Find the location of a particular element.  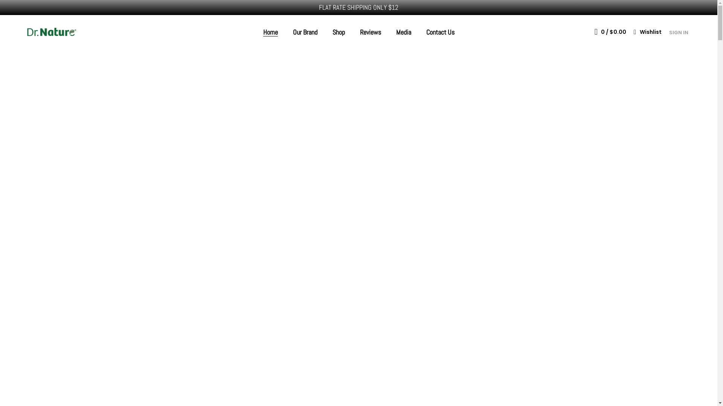

0 $0.00 is located at coordinates (610, 32).